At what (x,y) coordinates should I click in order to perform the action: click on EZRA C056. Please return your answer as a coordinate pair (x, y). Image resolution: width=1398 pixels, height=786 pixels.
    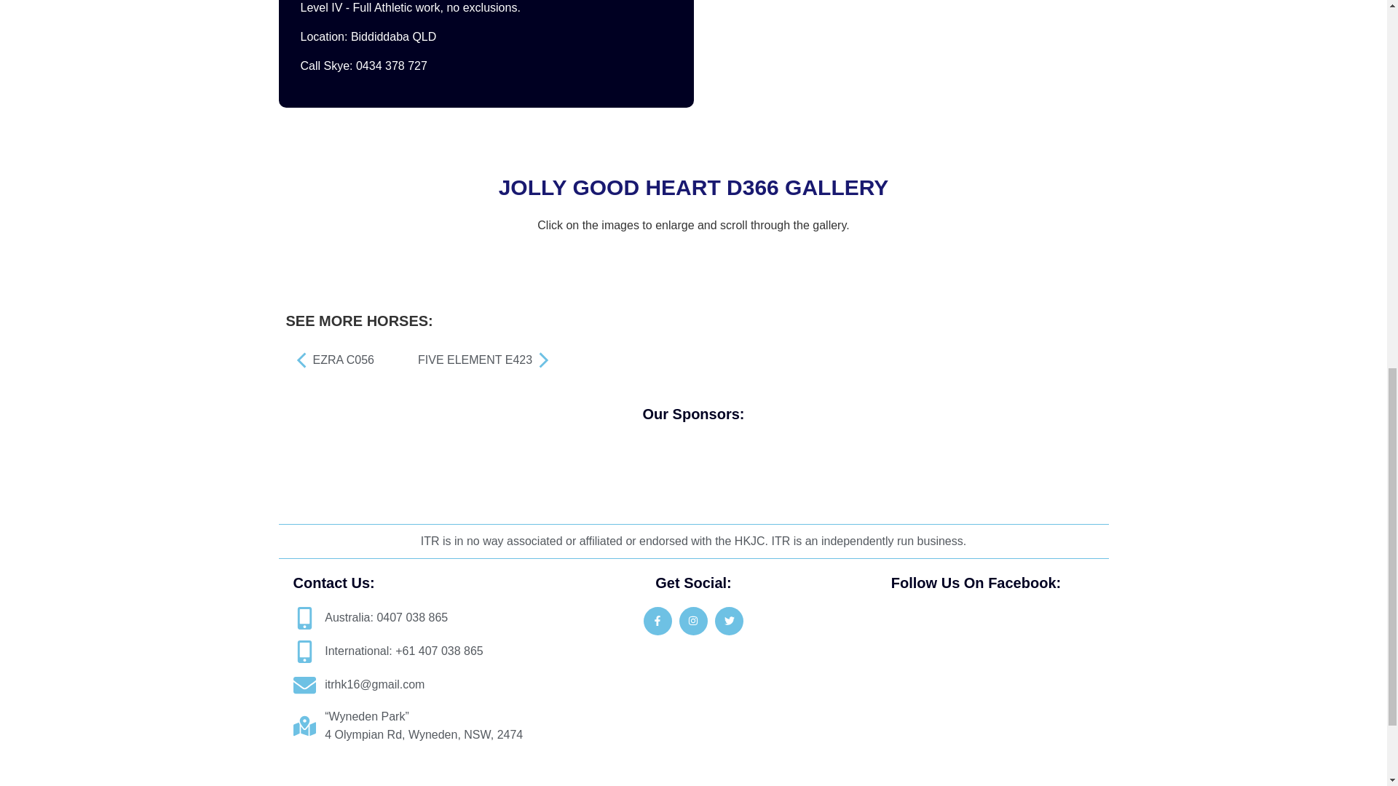
    Looking at the image, I should click on (347, 360).